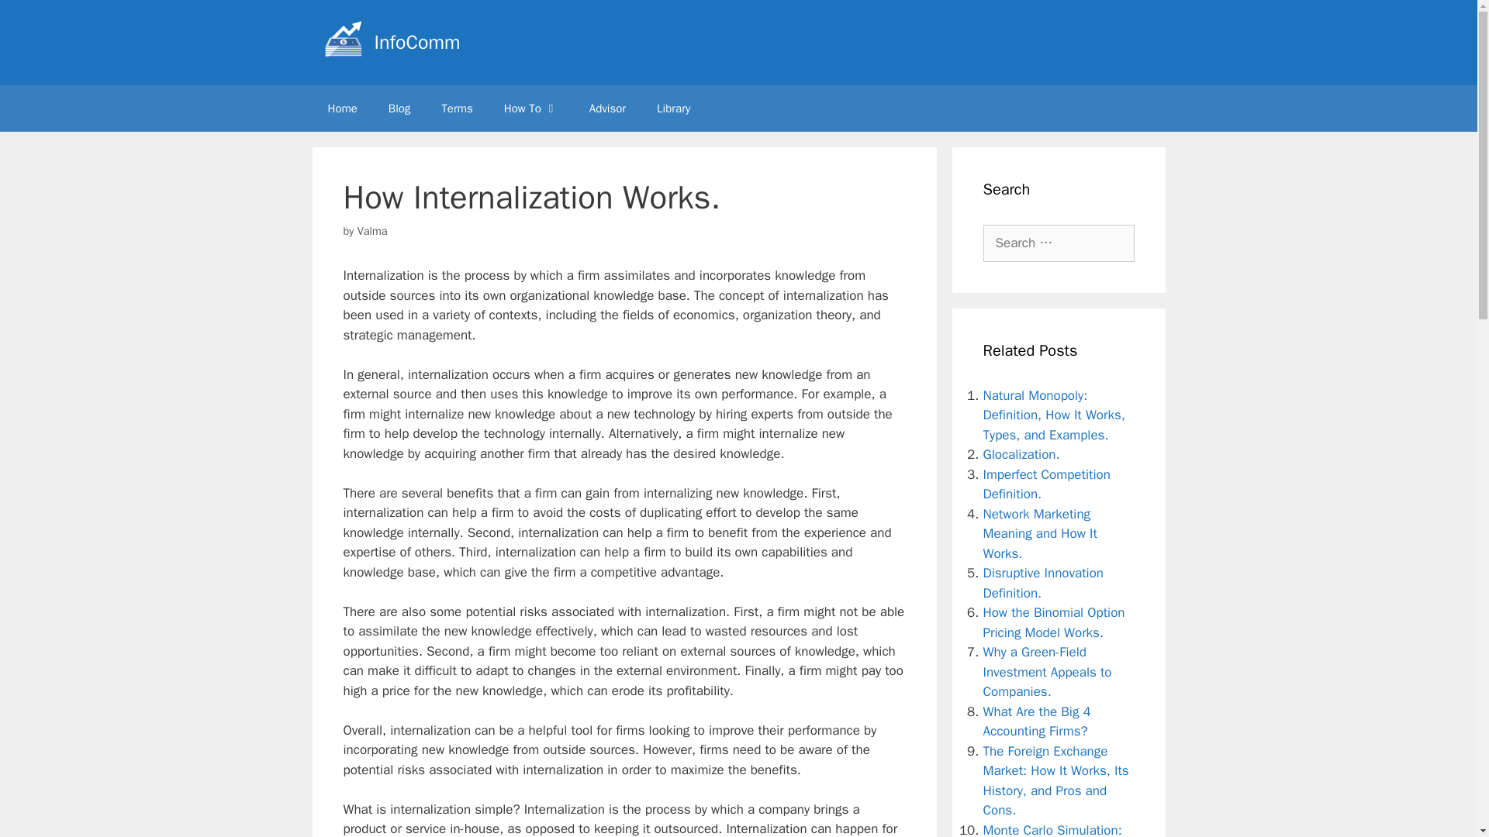 The width and height of the screenshot is (1489, 837). I want to click on What Are the Big 4 Accounting Firms?, so click(1037, 722).